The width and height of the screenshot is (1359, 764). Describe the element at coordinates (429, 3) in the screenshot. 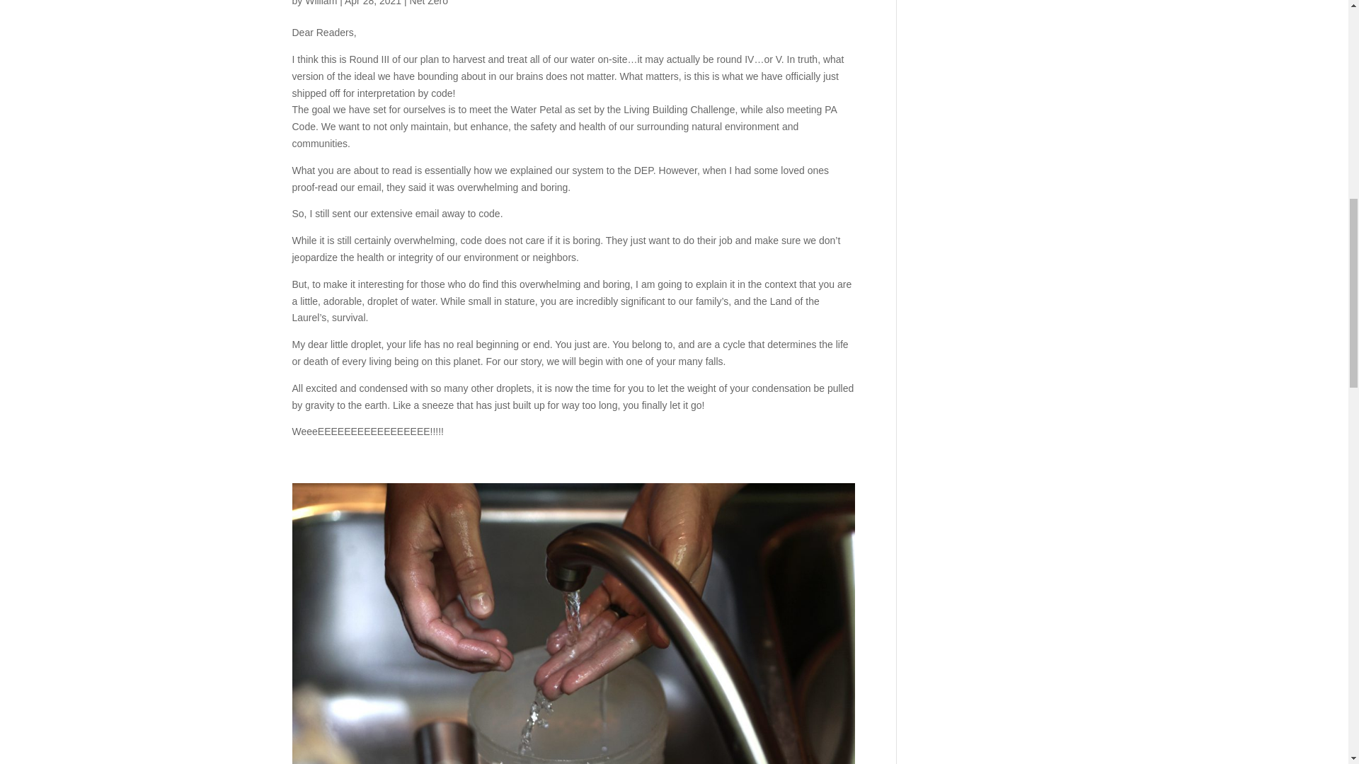

I see `Net Zero` at that location.